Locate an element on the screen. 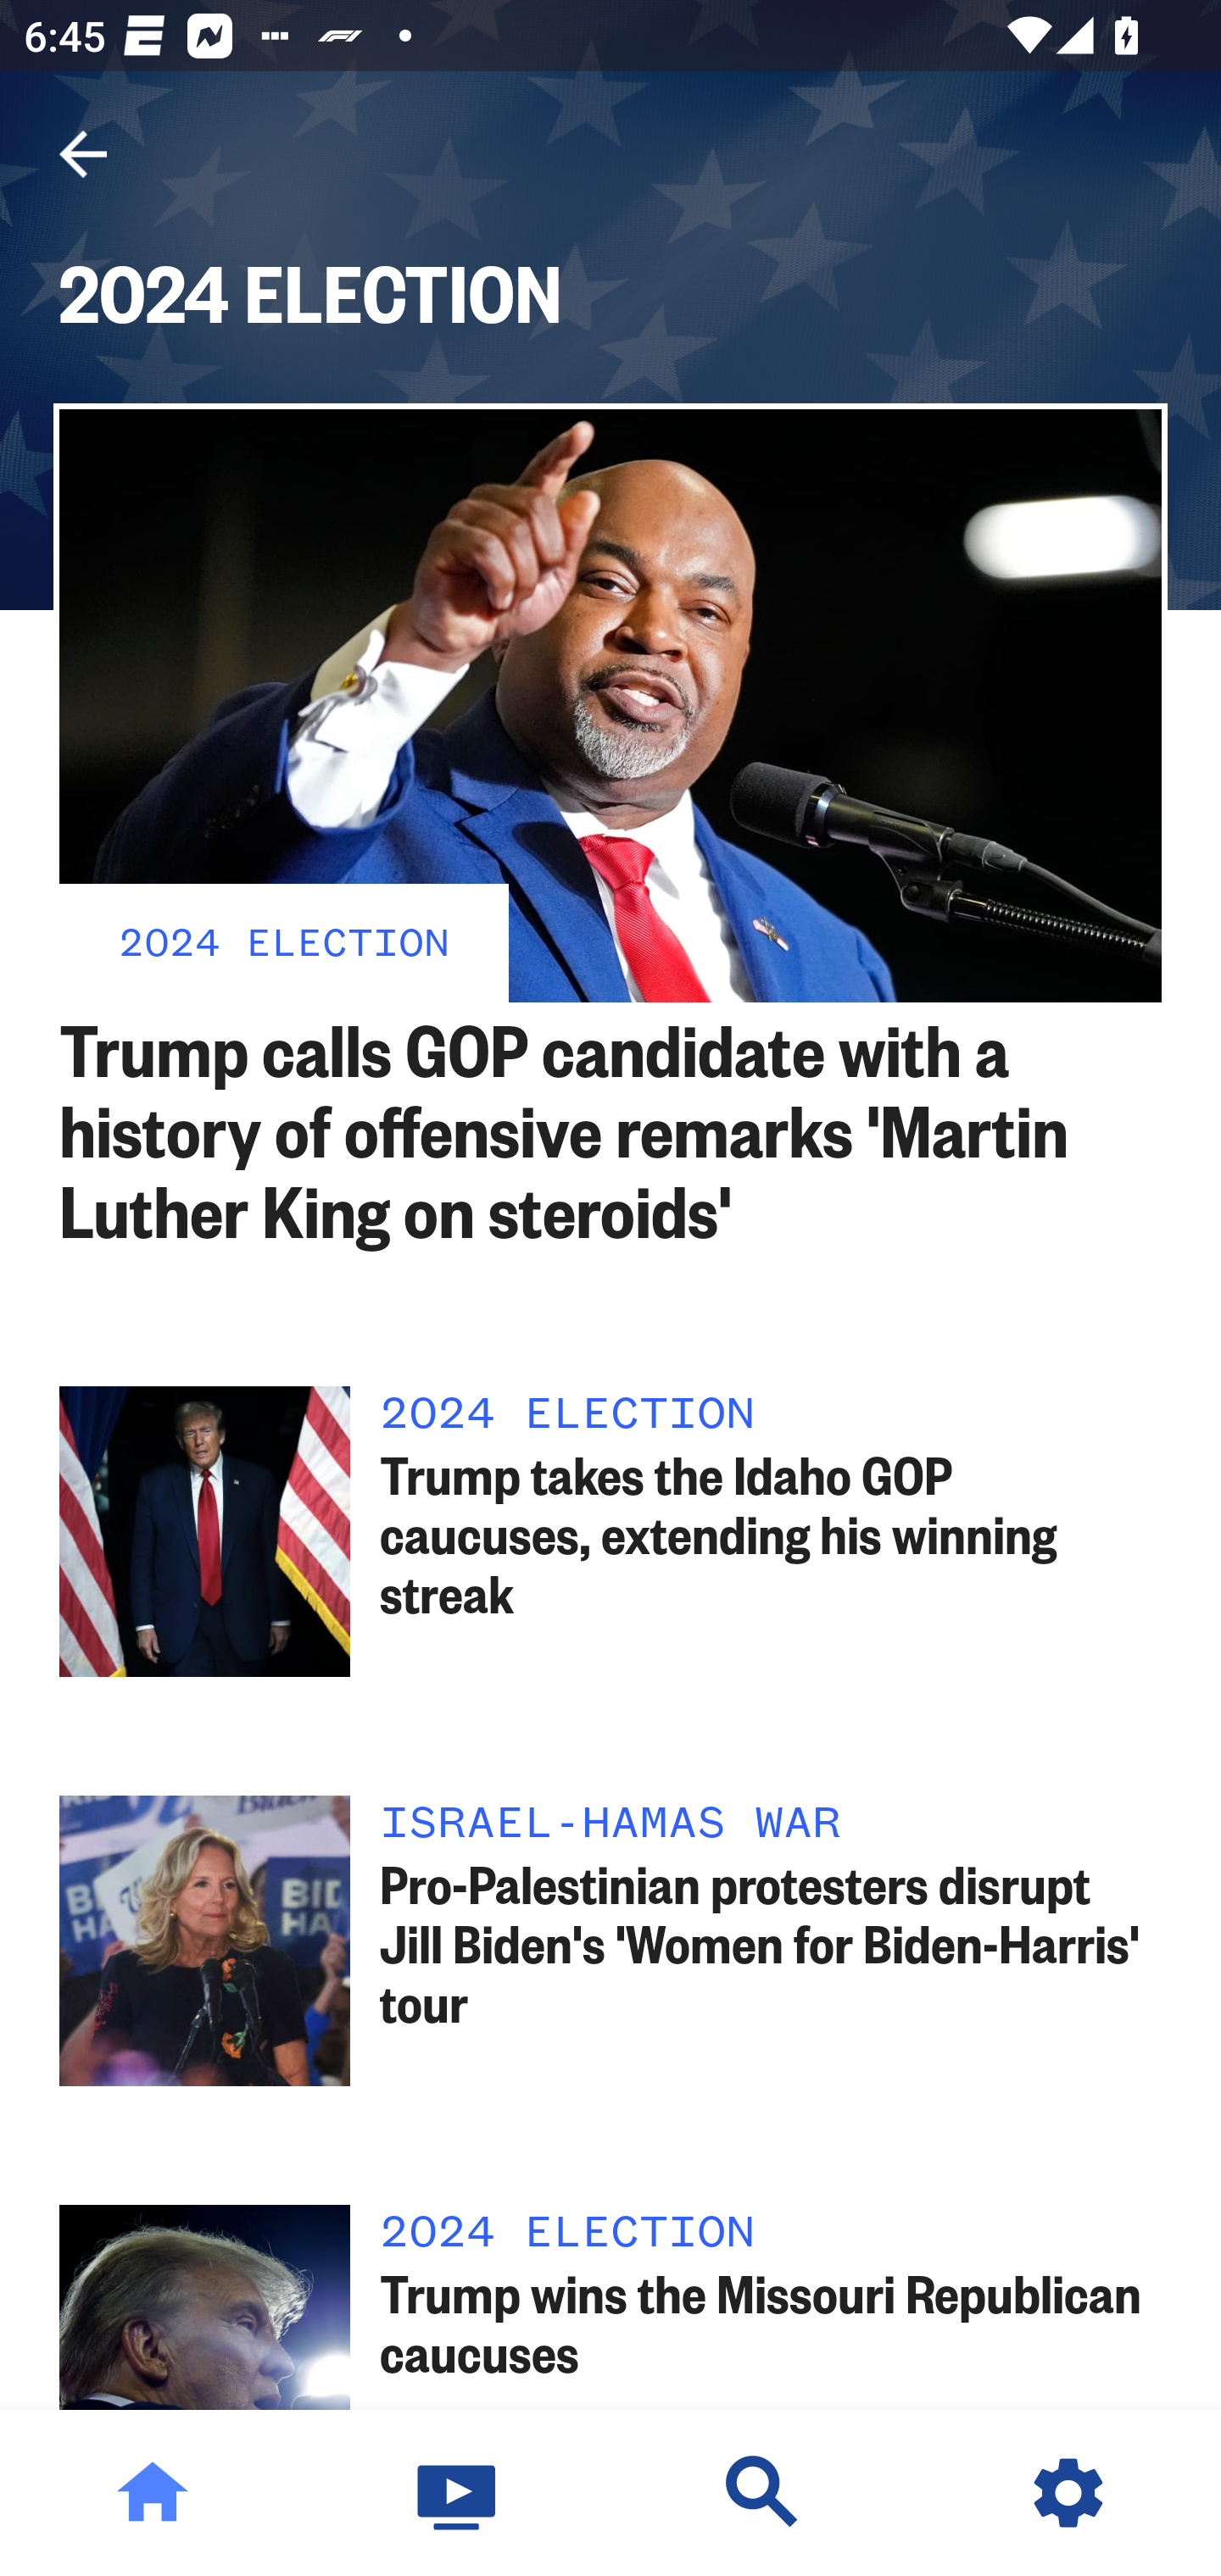 The width and height of the screenshot is (1221, 2576). Settings is located at coordinates (1068, 2493).